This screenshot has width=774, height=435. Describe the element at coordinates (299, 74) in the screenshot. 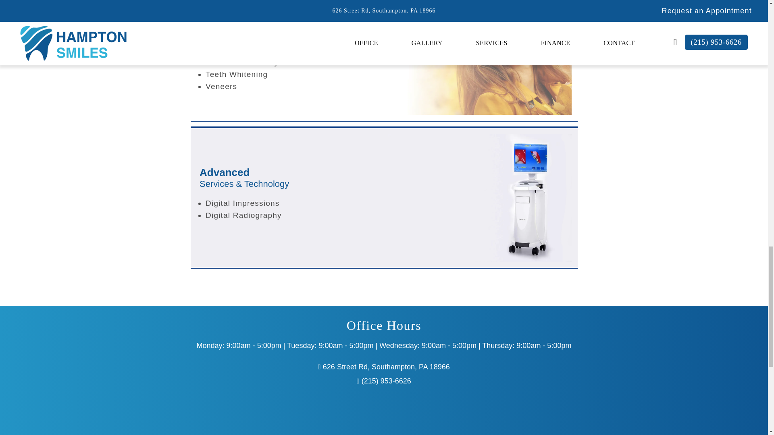

I see `Teeth Whitening` at that location.